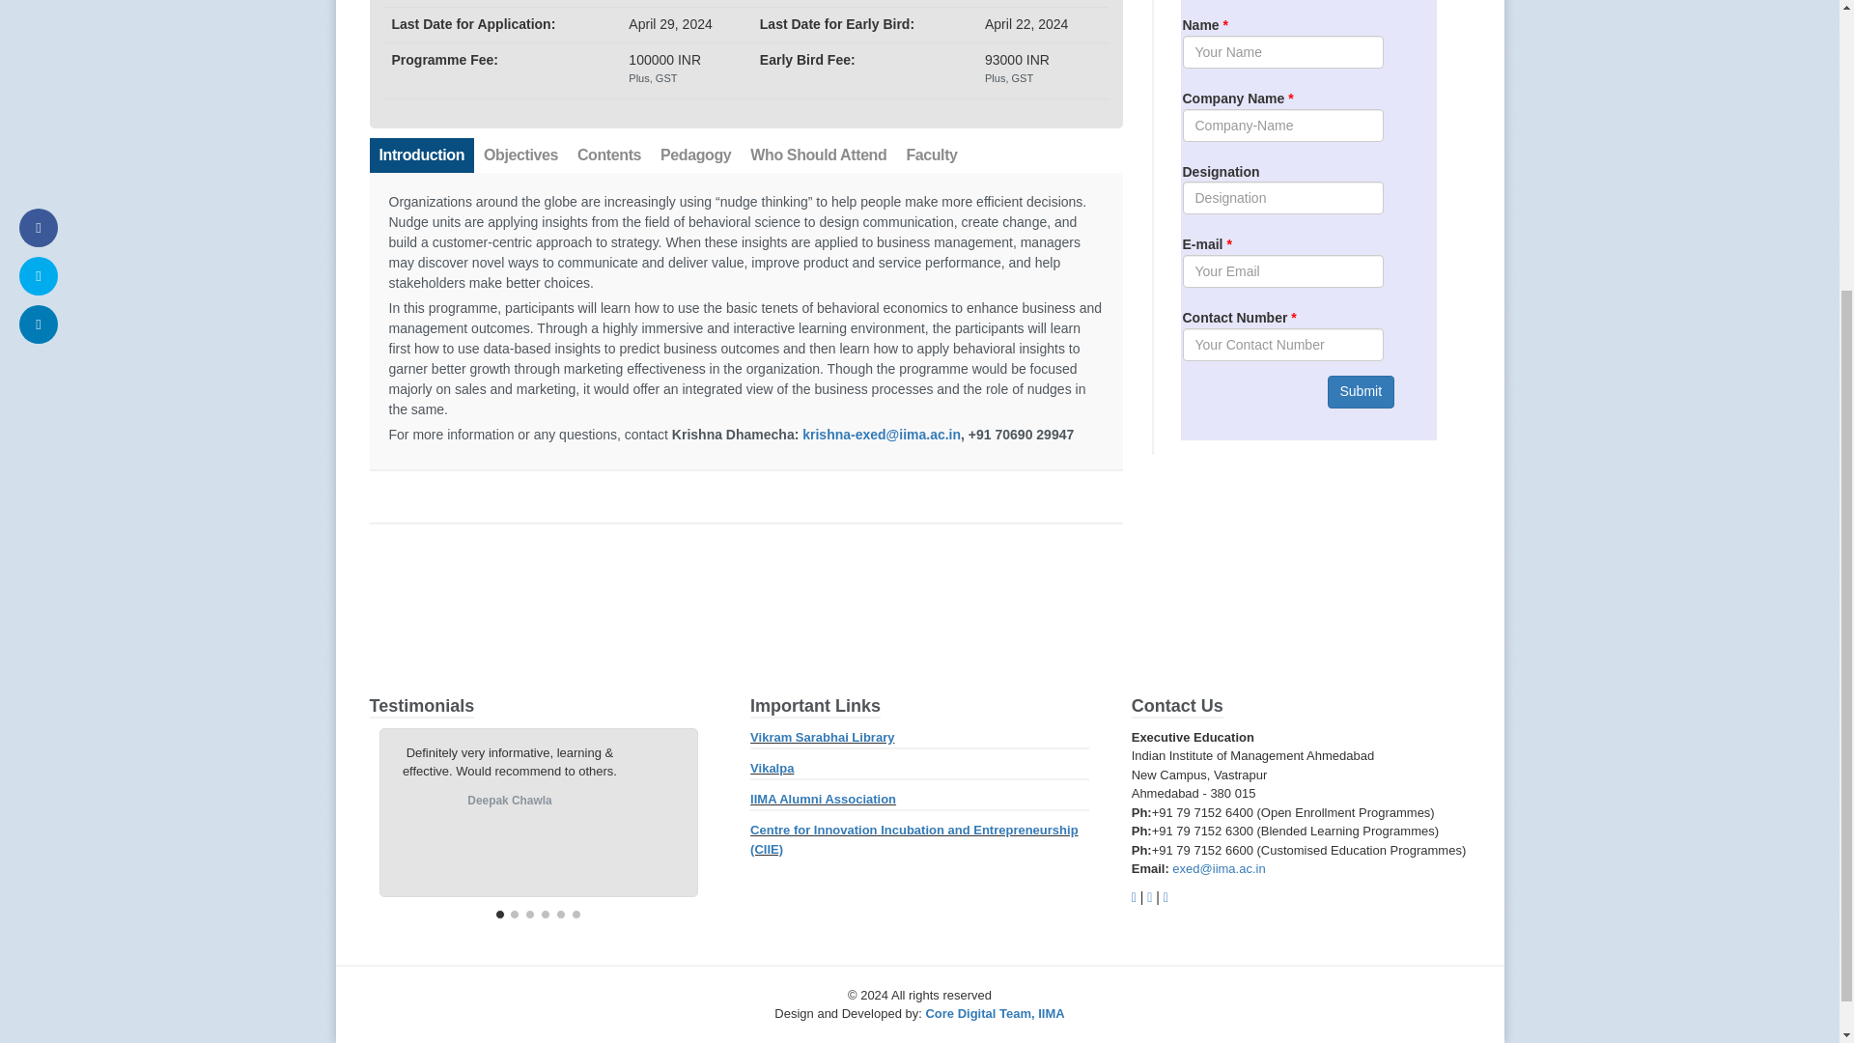 Image resolution: width=1854 pixels, height=1043 pixels. Describe the element at coordinates (995, 1014) in the screenshot. I see `Core Digital Team, IIMA` at that location.